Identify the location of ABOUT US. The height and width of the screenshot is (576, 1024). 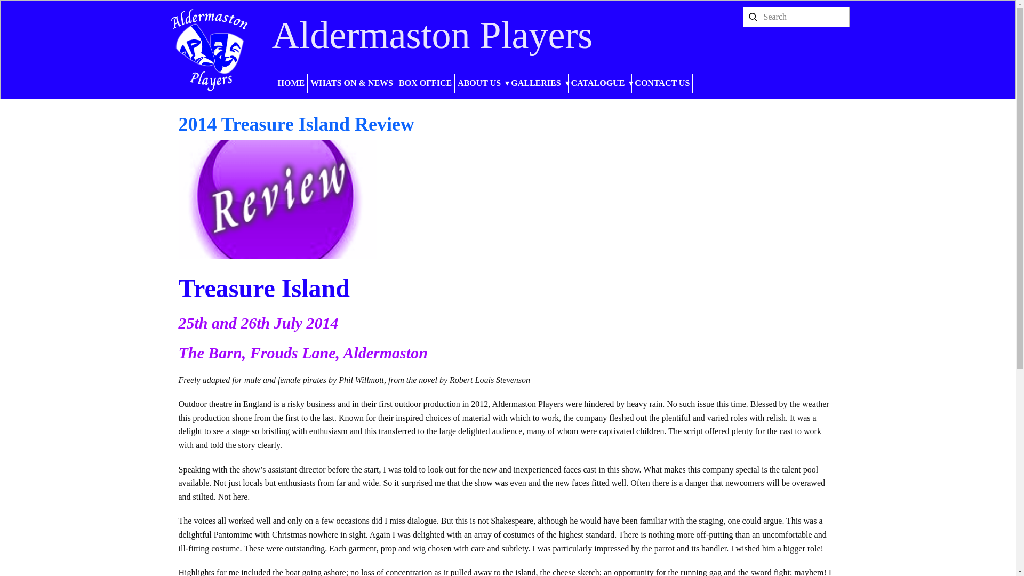
(481, 83).